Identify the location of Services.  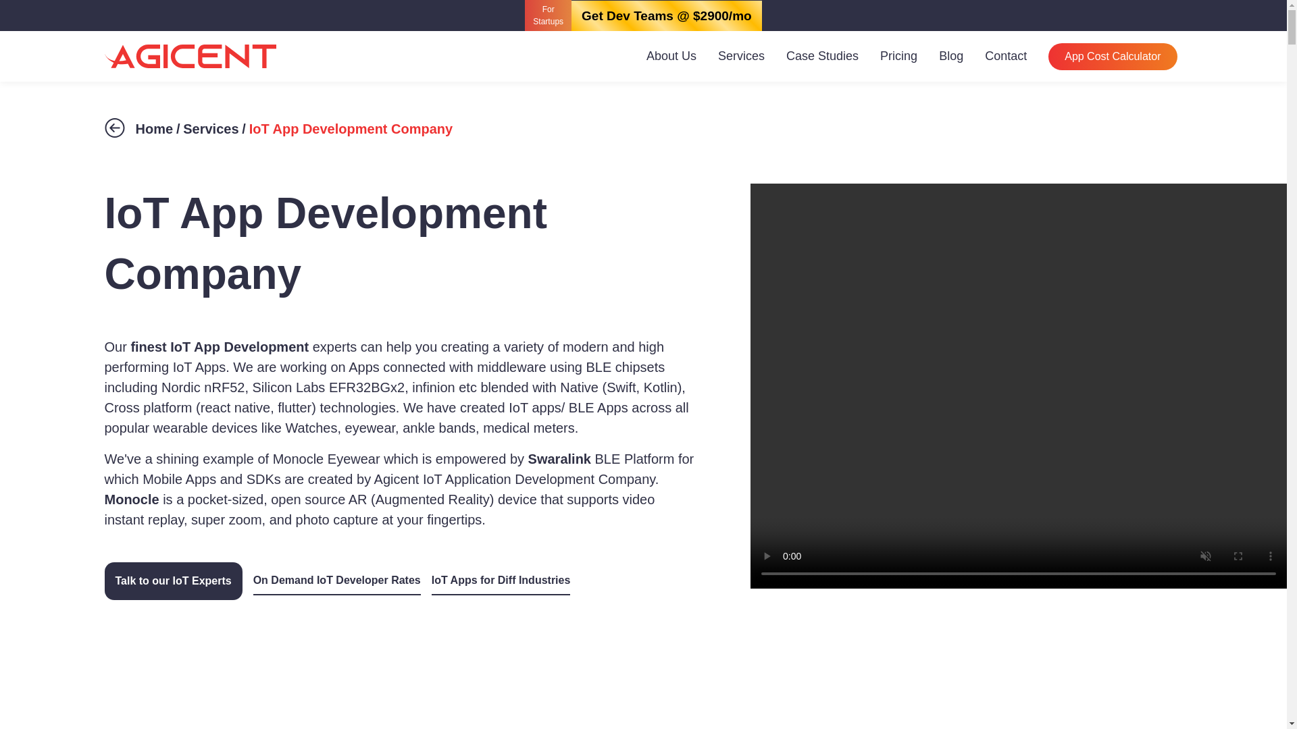
(741, 55).